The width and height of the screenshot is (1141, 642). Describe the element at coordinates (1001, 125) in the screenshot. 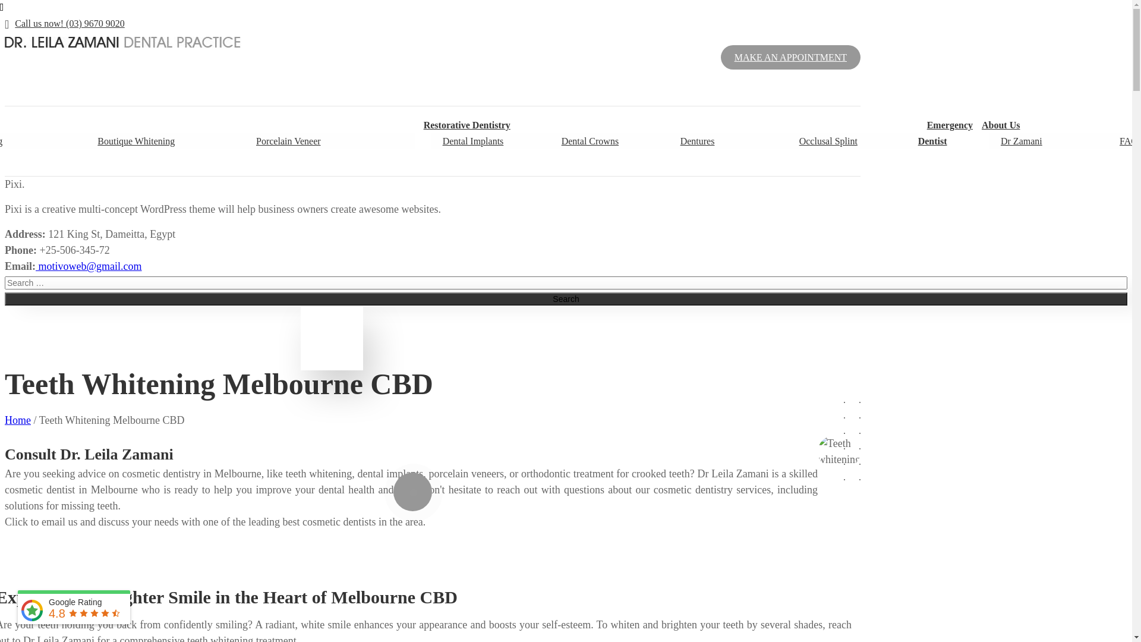

I see `About Us` at that location.